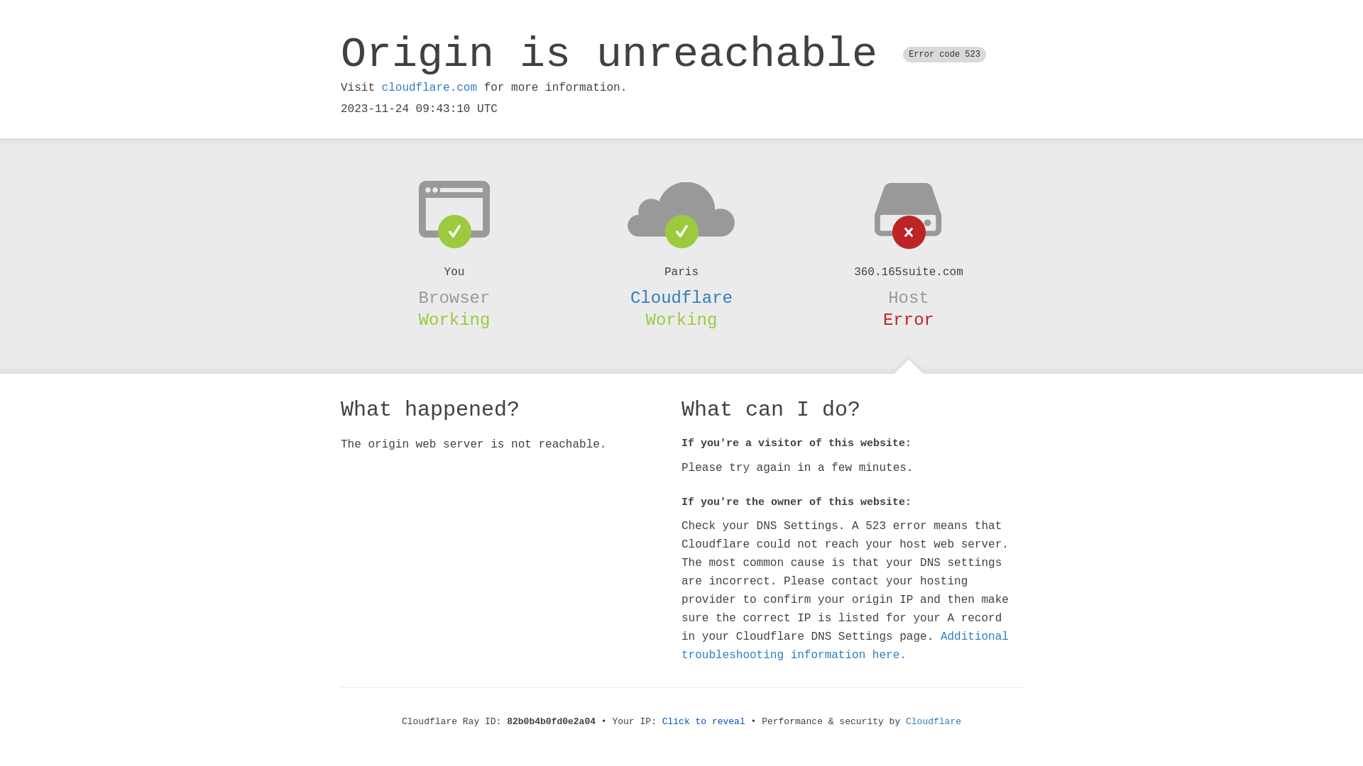  Describe the element at coordinates (681, 298) in the screenshot. I see `Cloudflare` at that location.